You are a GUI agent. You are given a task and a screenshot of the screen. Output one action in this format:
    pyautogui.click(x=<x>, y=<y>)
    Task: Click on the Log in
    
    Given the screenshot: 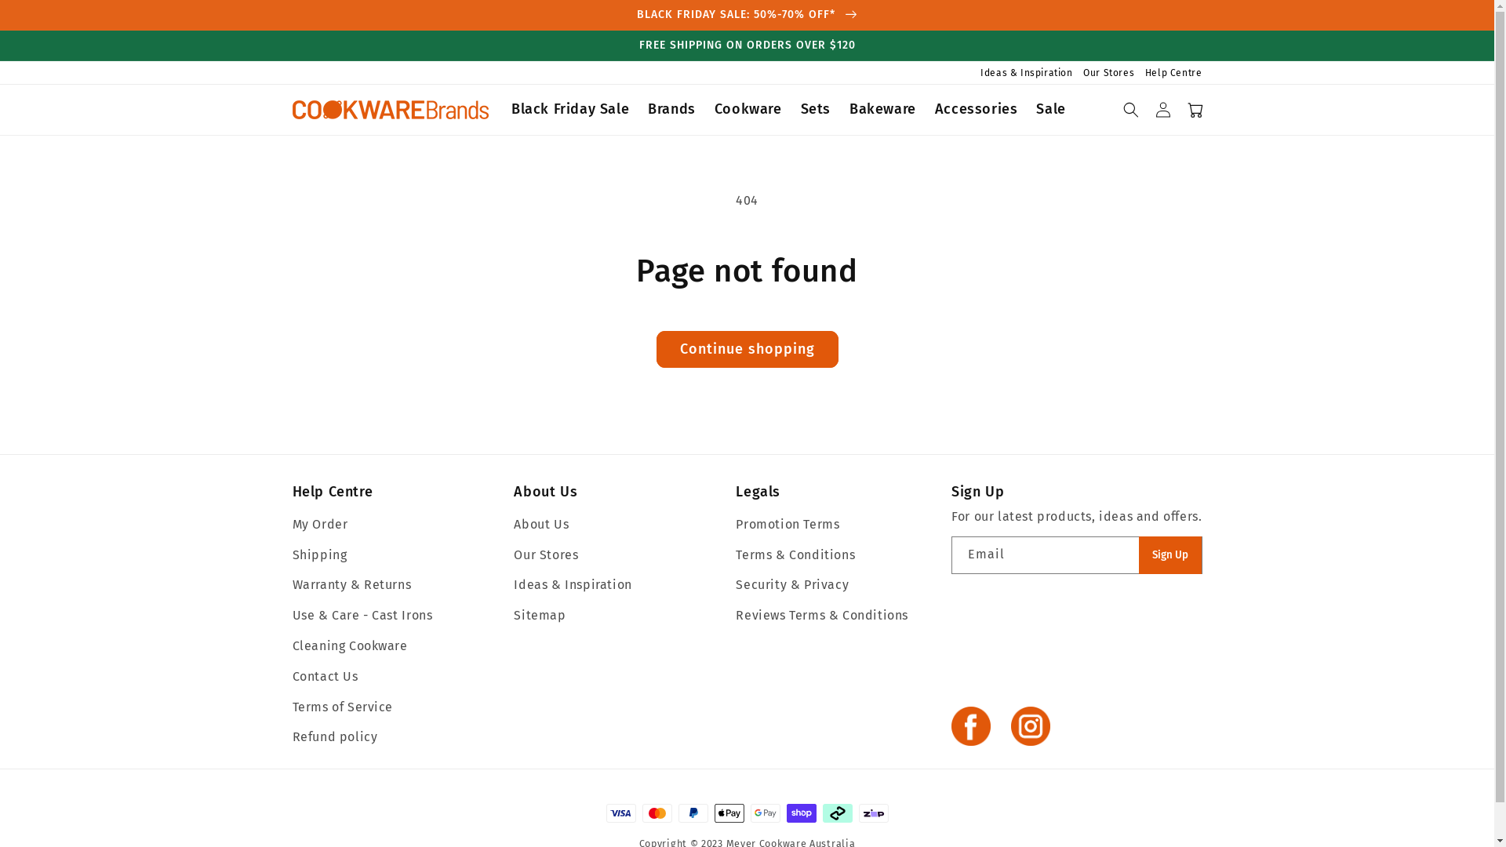 What is the action you would take?
    pyautogui.click(x=1162, y=110)
    